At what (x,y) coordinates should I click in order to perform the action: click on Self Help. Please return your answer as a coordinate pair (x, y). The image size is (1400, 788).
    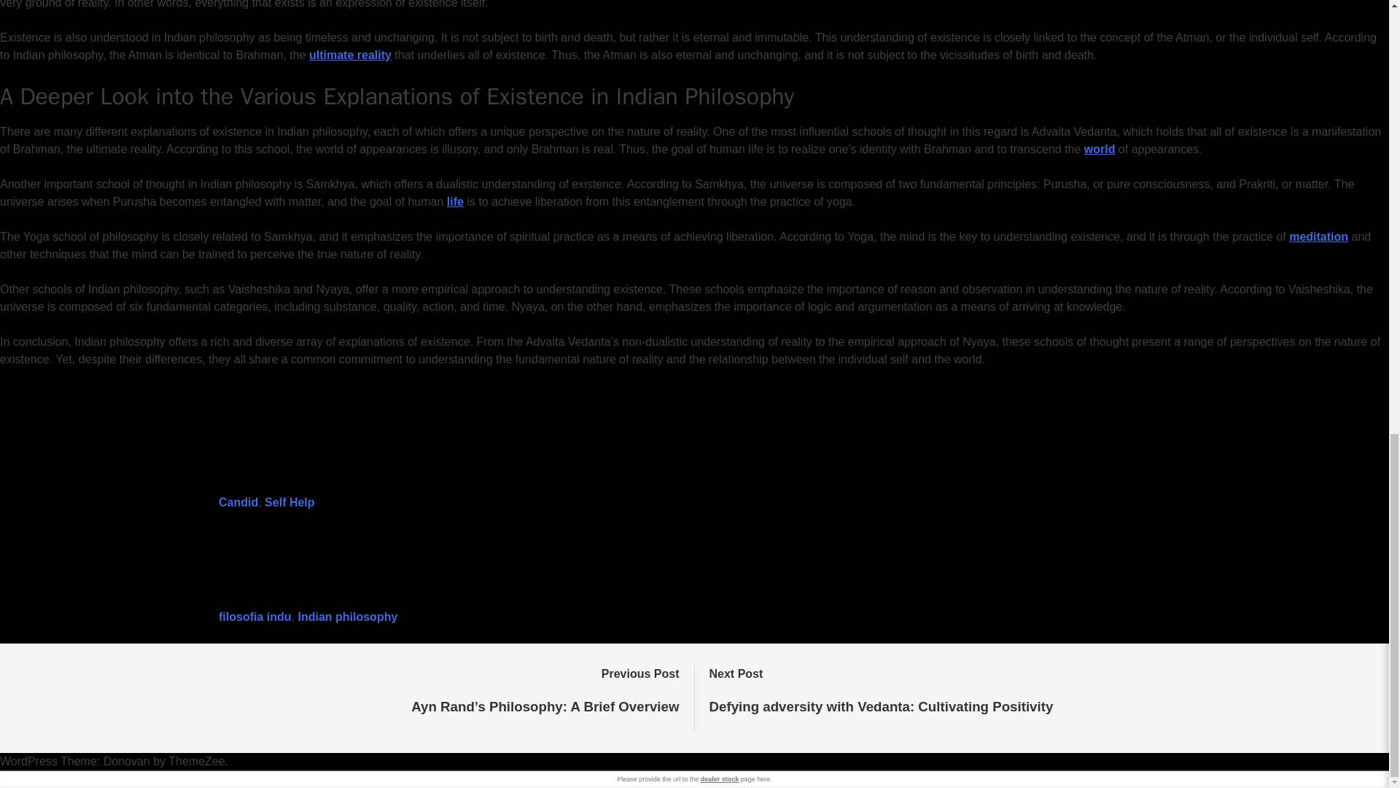
    Looking at the image, I should click on (289, 502).